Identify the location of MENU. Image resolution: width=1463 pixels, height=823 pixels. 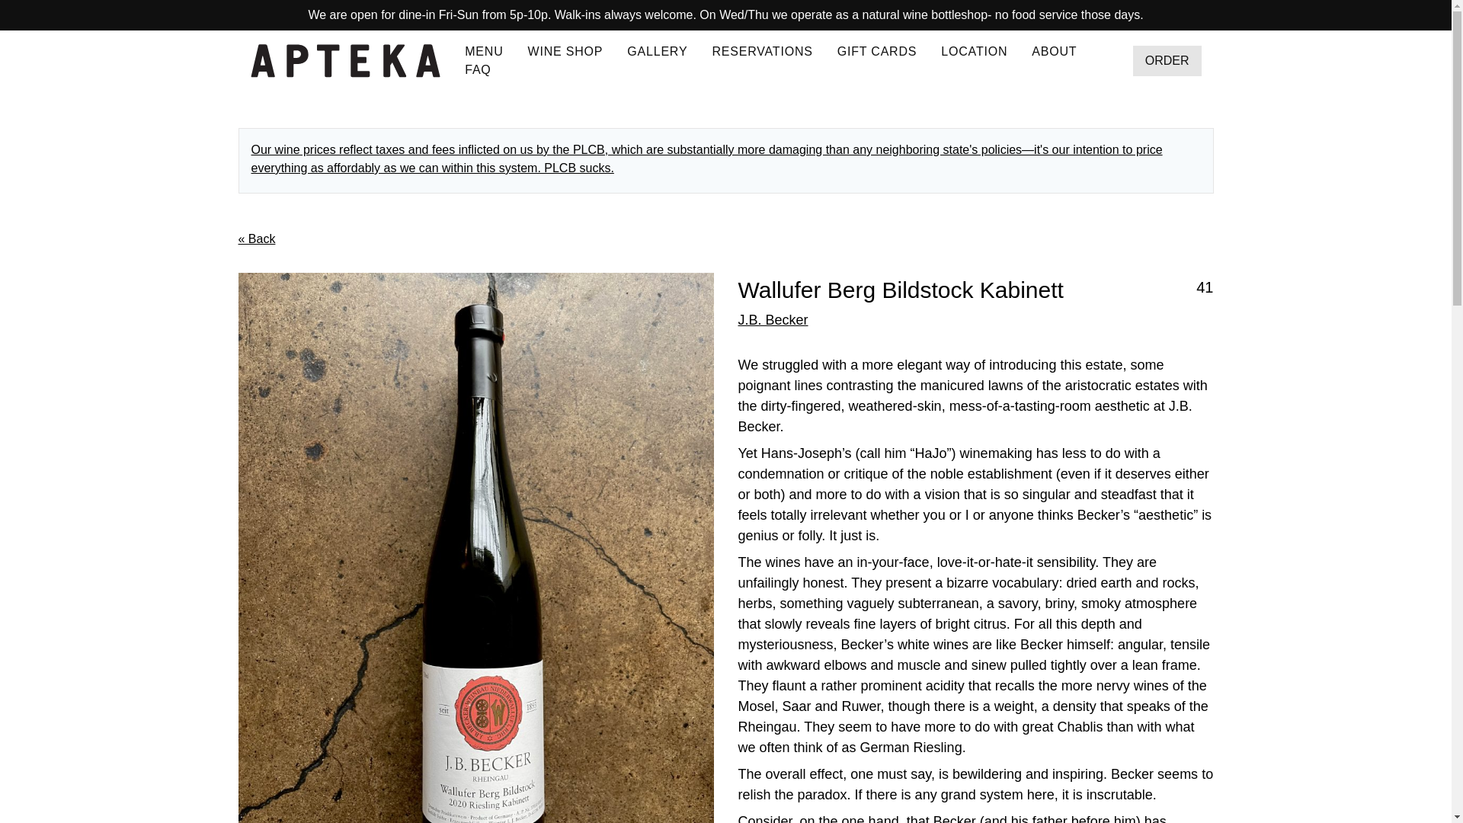
(484, 51).